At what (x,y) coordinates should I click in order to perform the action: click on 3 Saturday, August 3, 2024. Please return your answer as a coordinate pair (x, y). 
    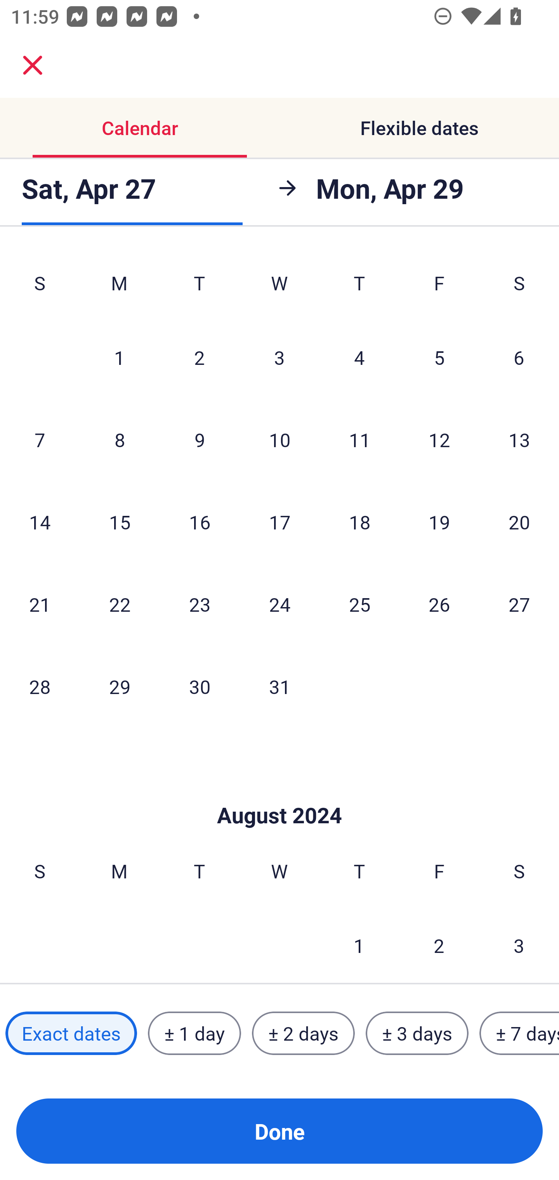
    Looking at the image, I should click on (519, 944).